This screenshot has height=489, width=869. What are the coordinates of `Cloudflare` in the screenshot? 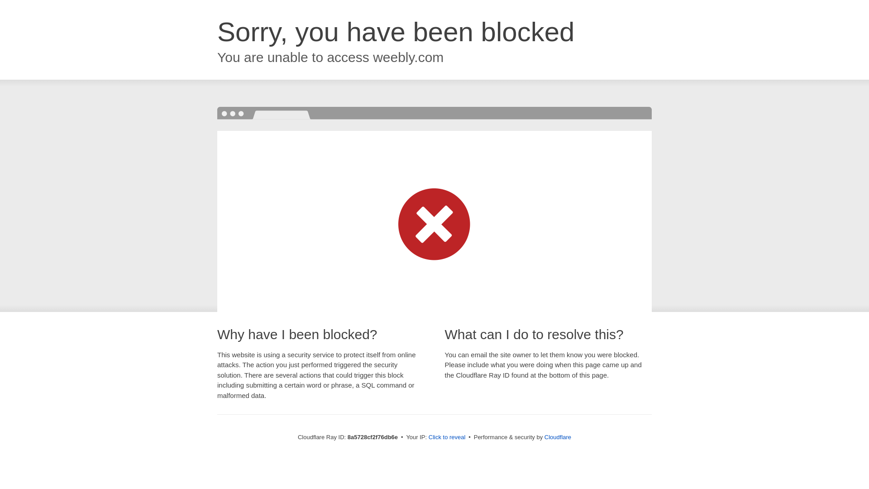 It's located at (558, 437).